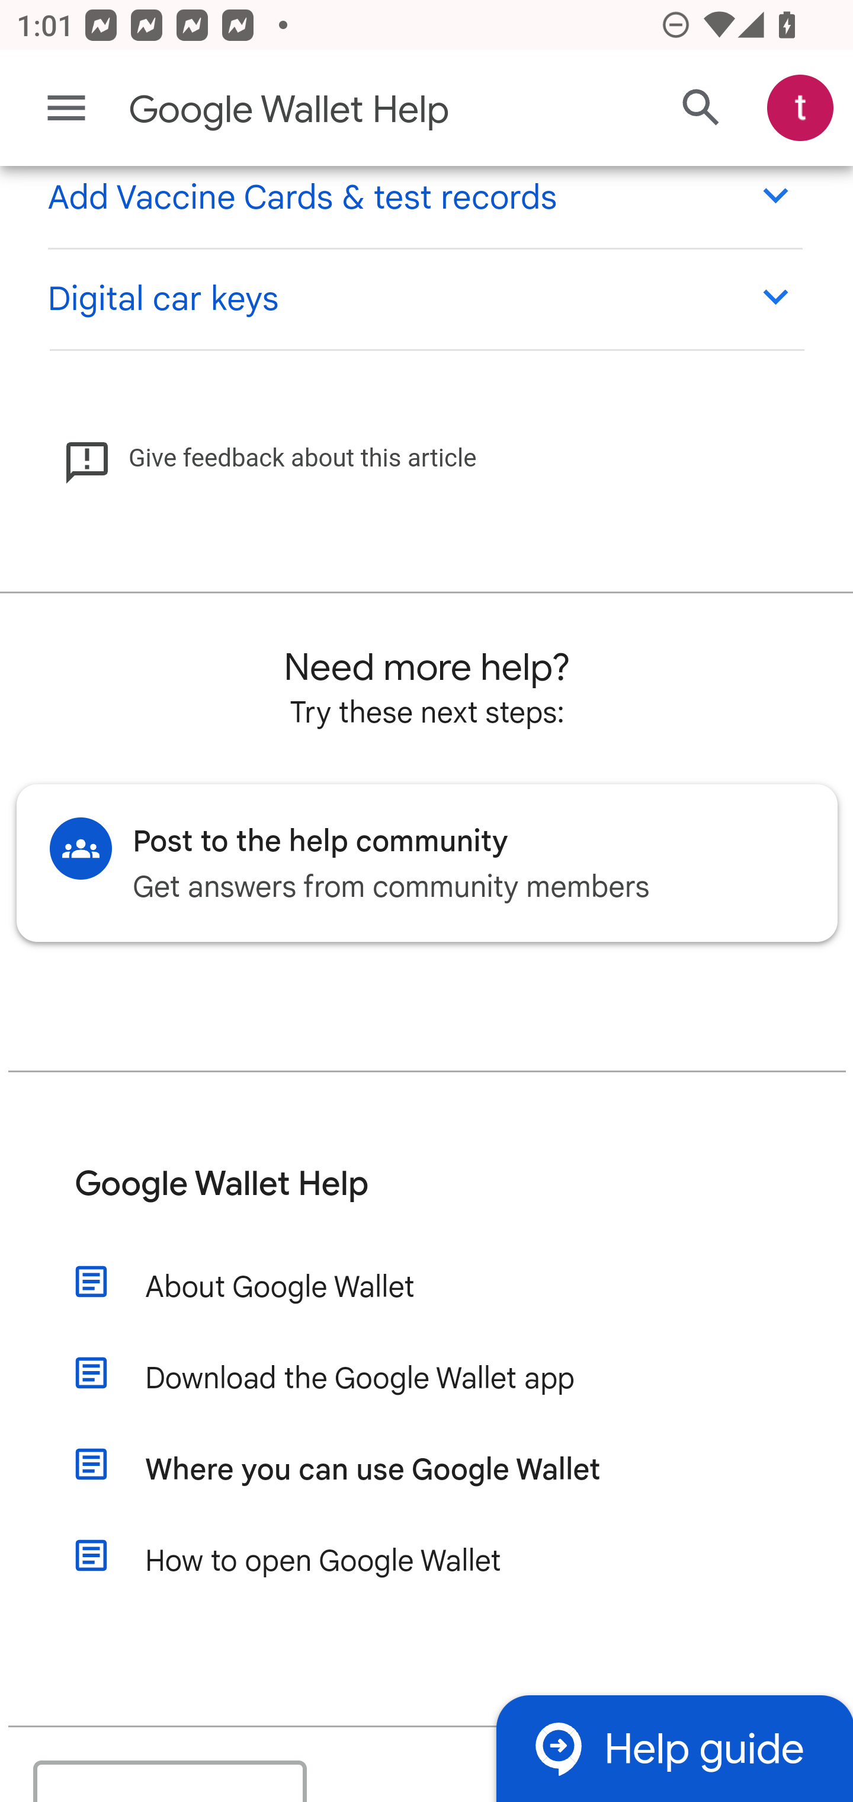 This screenshot has height=1802, width=853. What do you see at coordinates (358, 1472) in the screenshot?
I see `Where you can use Google Wallet` at bounding box center [358, 1472].